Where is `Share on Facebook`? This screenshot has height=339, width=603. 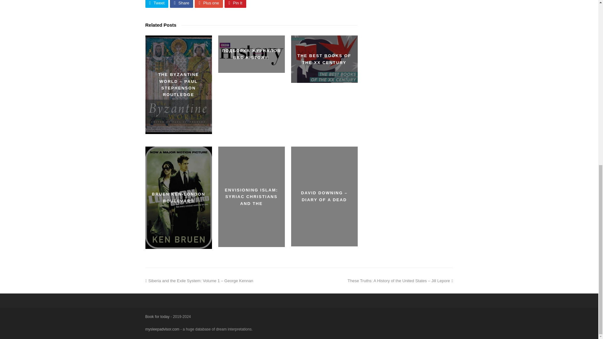 Share on Facebook is located at coordinates (182, 4).